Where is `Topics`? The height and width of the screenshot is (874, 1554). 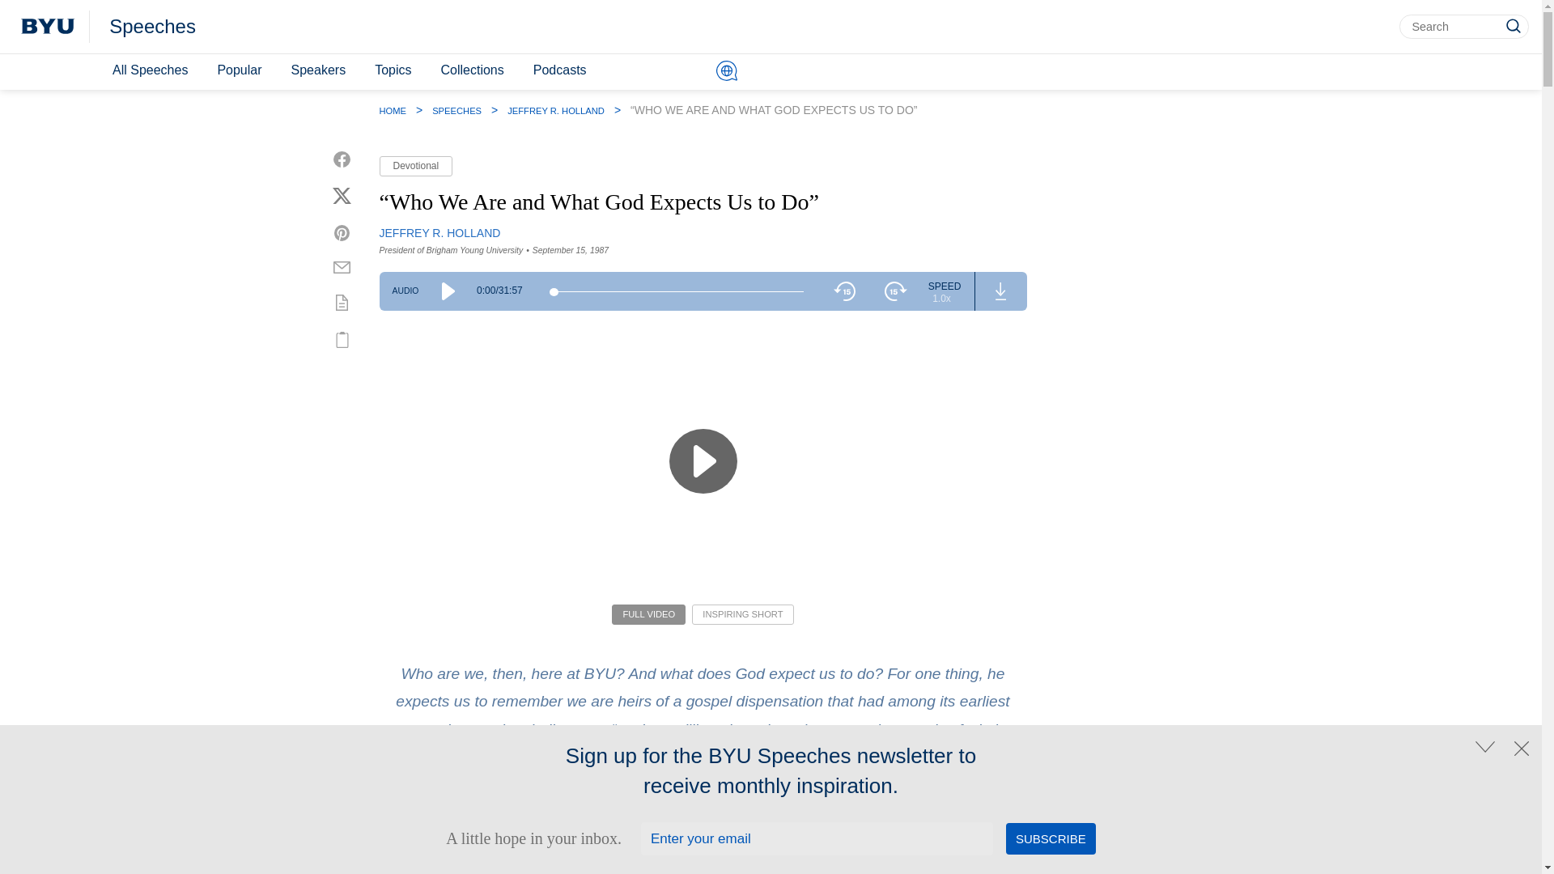 Topics is located at coordinates (393, 70).